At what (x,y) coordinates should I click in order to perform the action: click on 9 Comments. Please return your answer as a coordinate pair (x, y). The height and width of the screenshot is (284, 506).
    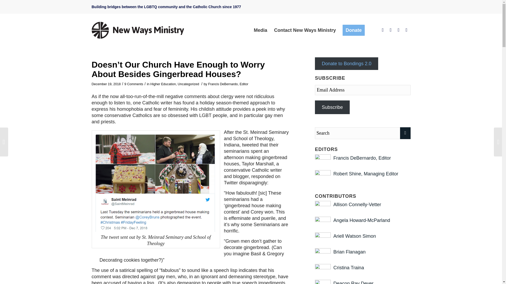
    Looking at the image, I should click on (134, 84).